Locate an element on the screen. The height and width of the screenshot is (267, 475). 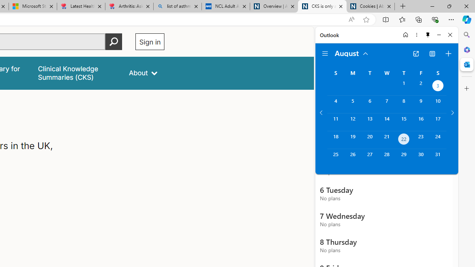
Unpin side pane is located at coordinates (428, 35).